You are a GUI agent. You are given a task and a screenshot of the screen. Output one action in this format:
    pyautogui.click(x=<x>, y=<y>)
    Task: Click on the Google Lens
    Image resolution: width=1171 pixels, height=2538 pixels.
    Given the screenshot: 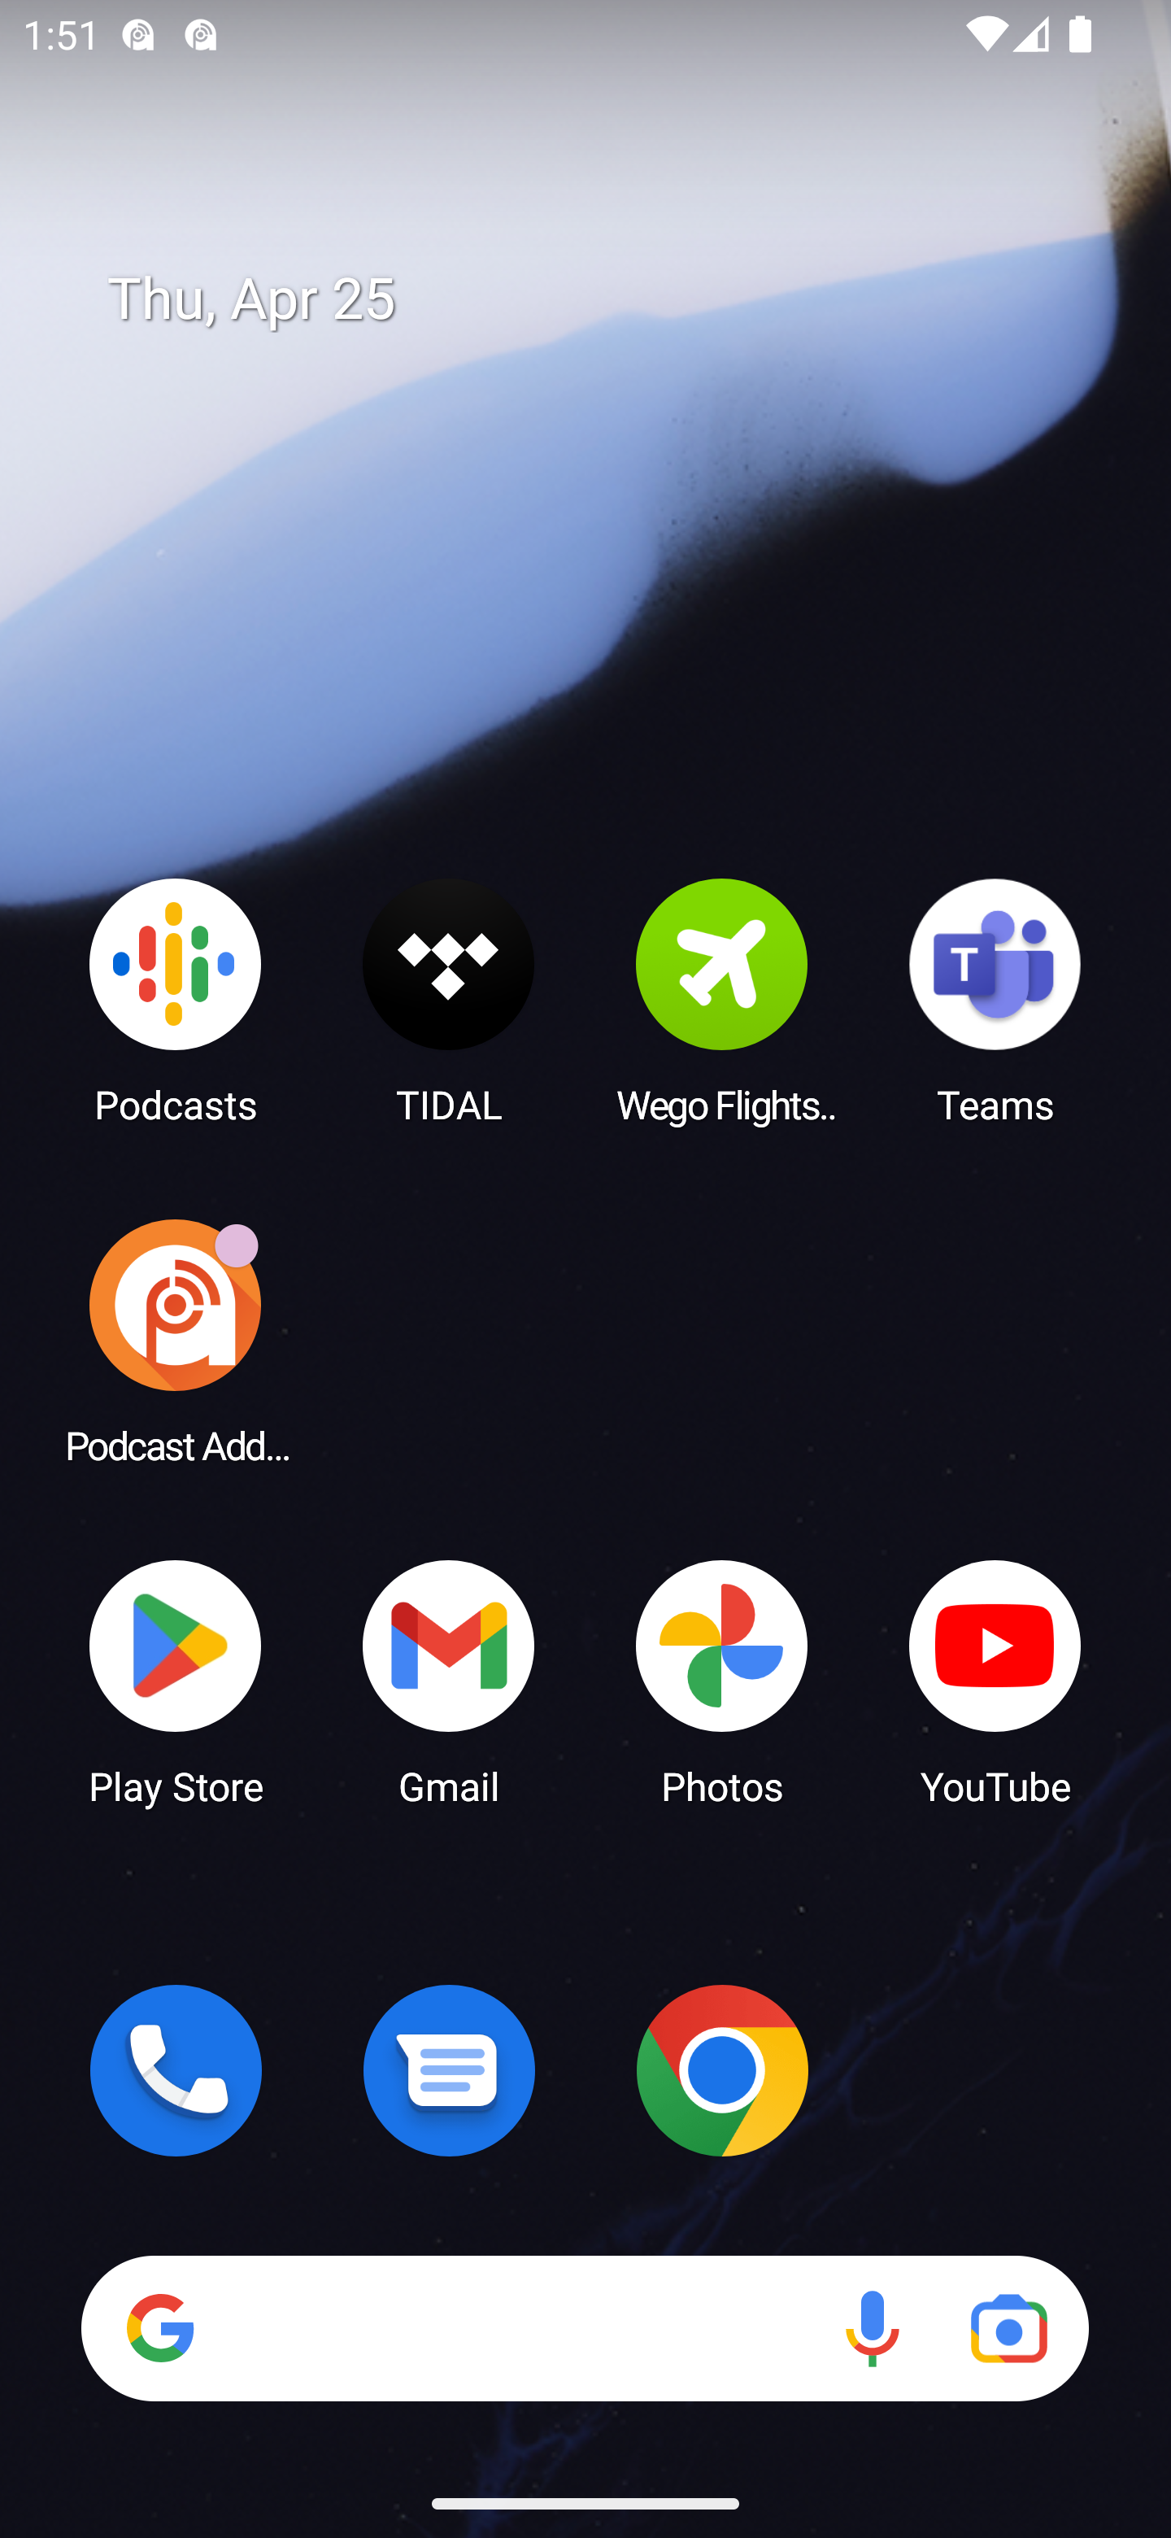 What is the action you would take?
    pyautogui.click(x=1008, y=2328)
    